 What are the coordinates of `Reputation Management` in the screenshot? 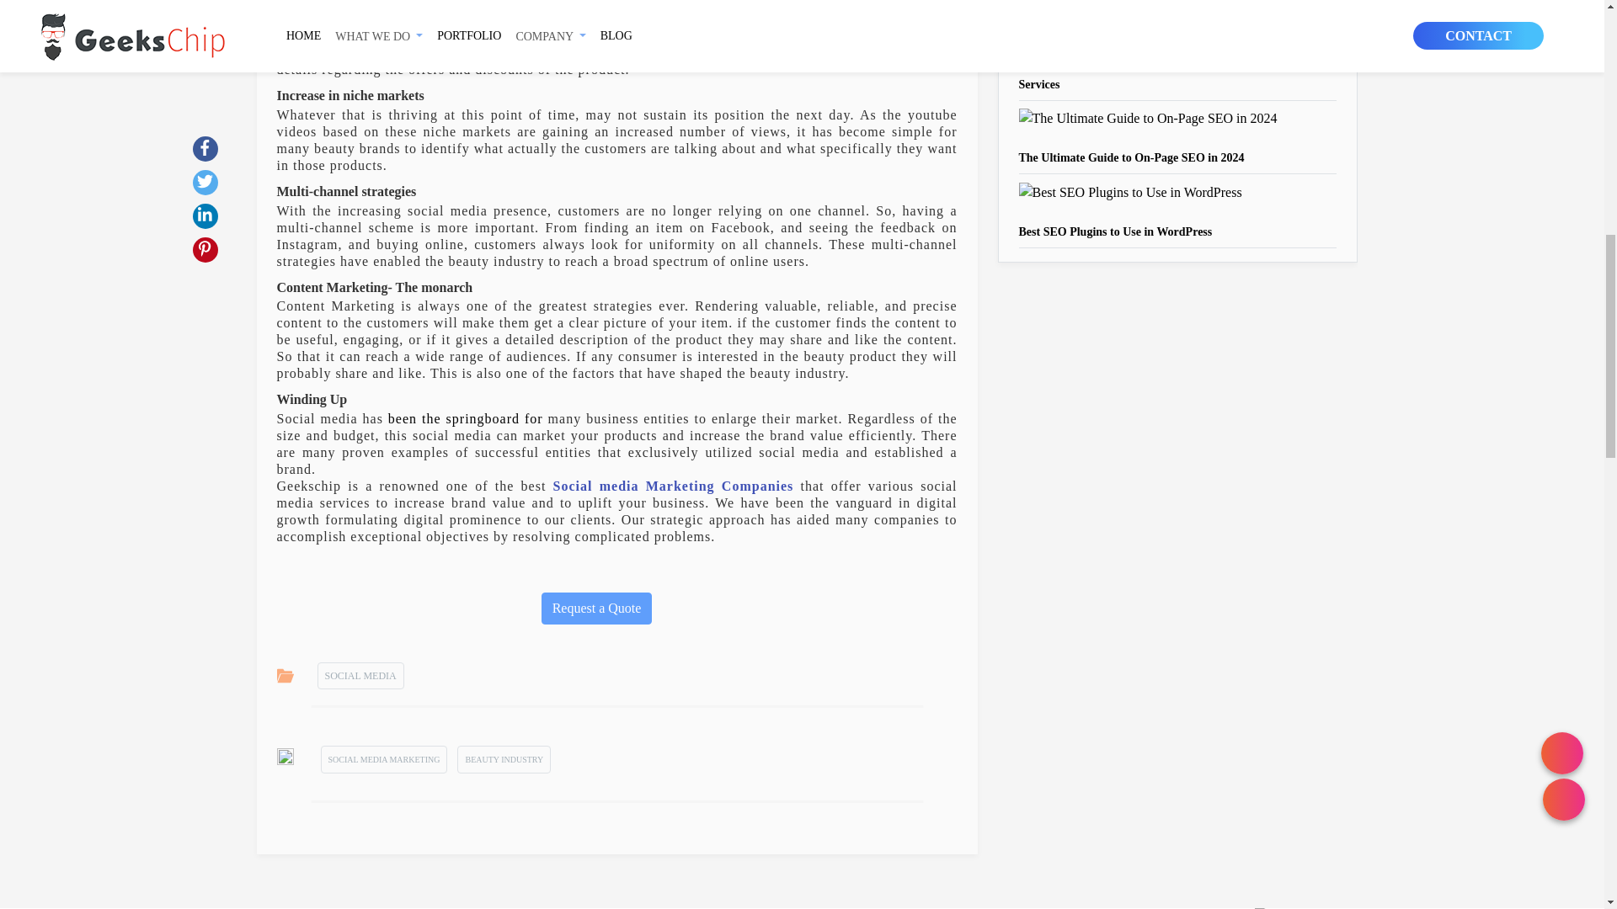 It's located at (696, 5).